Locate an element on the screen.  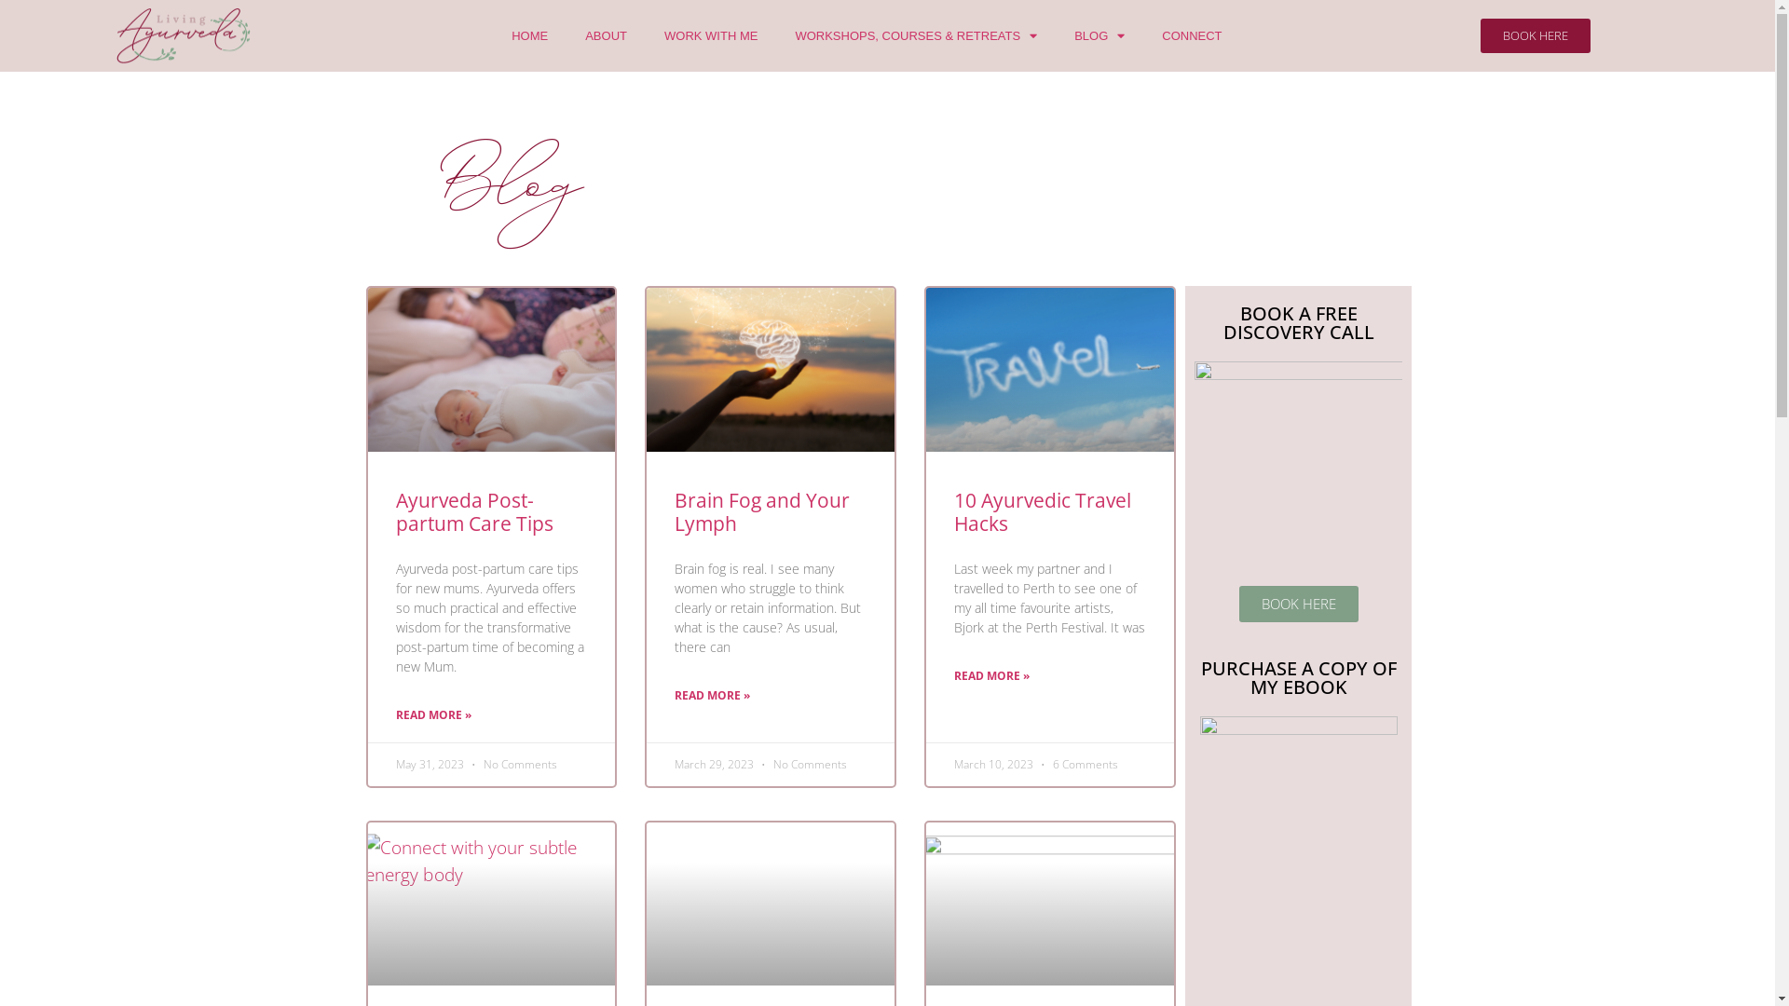
BOOK HERE is located at coordinates (1536, 35).